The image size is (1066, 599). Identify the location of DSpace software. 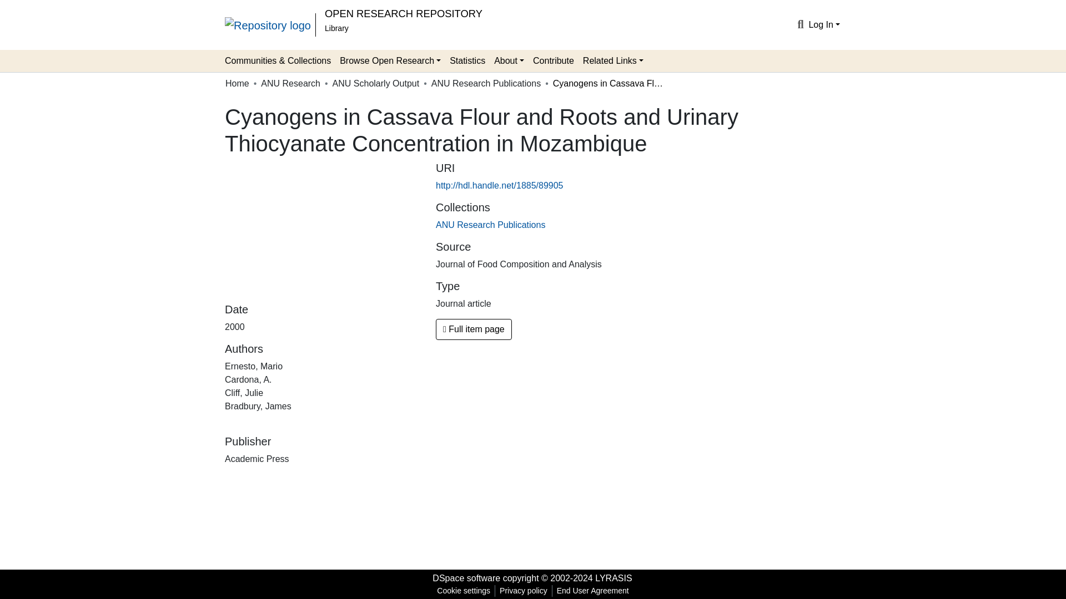
(466, 578).